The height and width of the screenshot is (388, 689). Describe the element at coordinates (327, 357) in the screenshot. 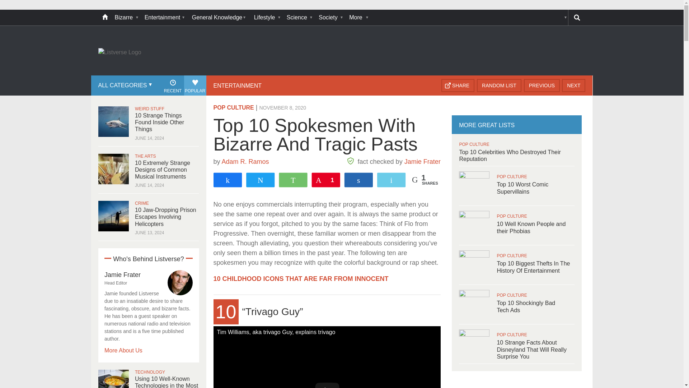

I see `Tim Williams, aka trivago Guy, explains trivago` at that location.